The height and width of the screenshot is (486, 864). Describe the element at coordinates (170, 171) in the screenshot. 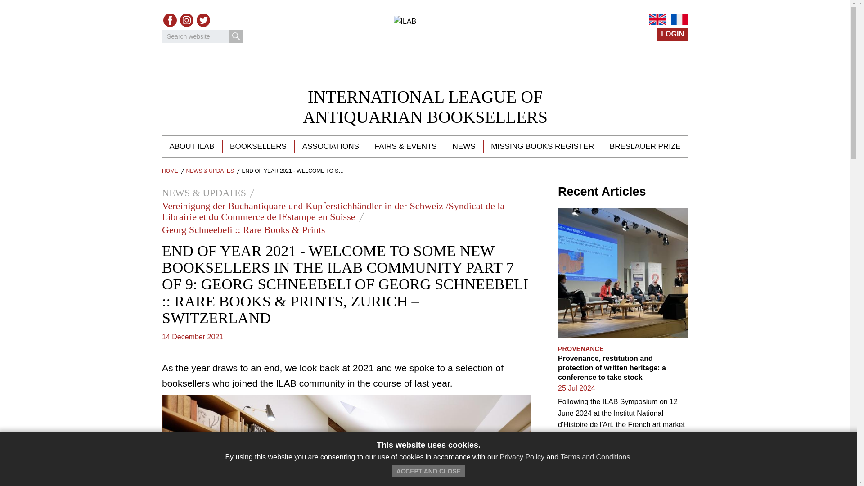

I see `ASSOCIATIONS` at that location.